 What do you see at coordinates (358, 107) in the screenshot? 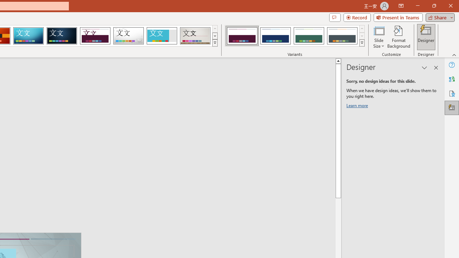
I see `Learn more` at bounding box center [358, 107].